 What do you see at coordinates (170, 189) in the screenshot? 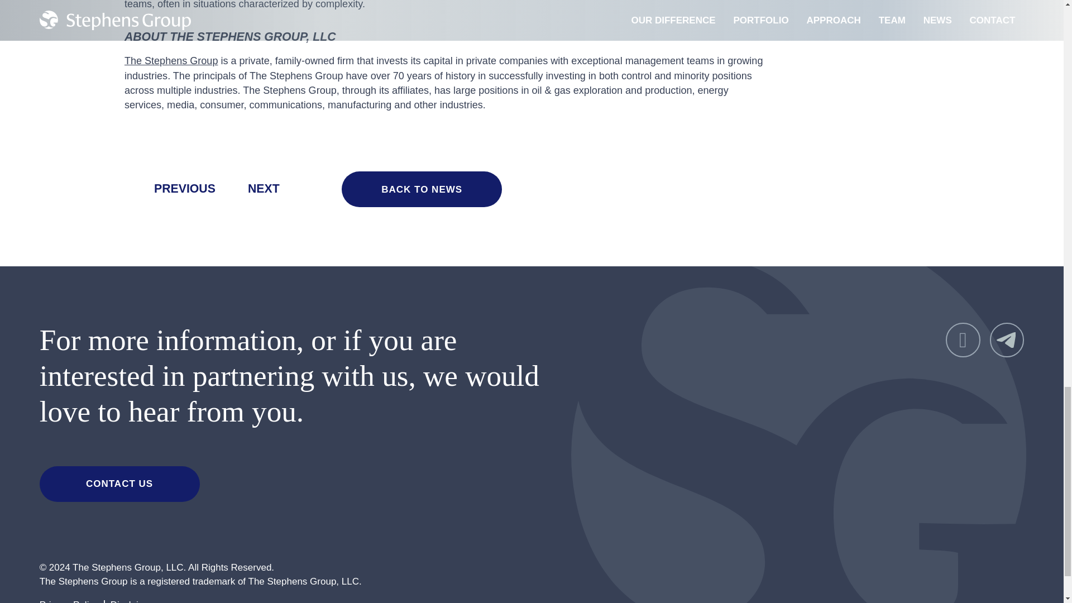
I see `PREVIOUS` at bounding box center [170, 189].